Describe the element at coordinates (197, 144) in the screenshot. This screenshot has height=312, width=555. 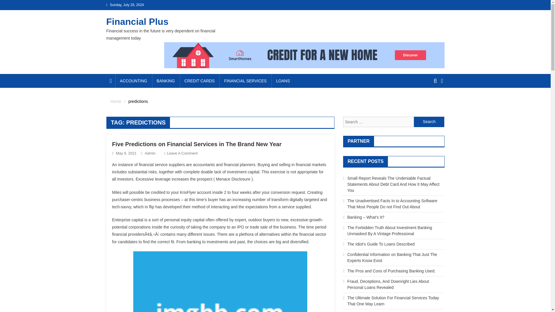
I see `Five Predictions on Financial Services in The Brand New Year` at that location.